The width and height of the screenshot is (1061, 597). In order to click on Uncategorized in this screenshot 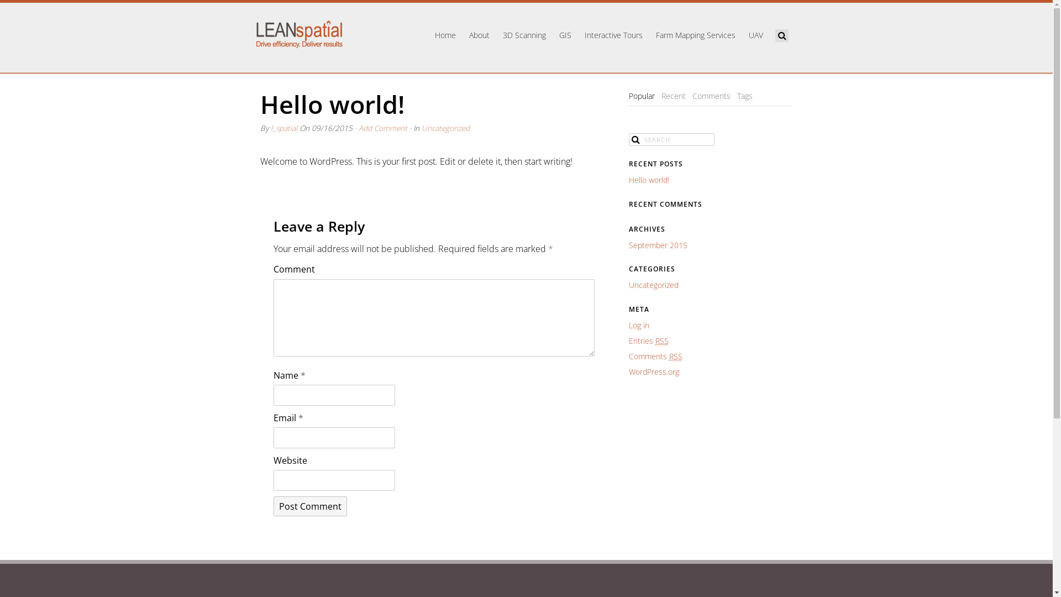, I will do `click(654, 285)`.